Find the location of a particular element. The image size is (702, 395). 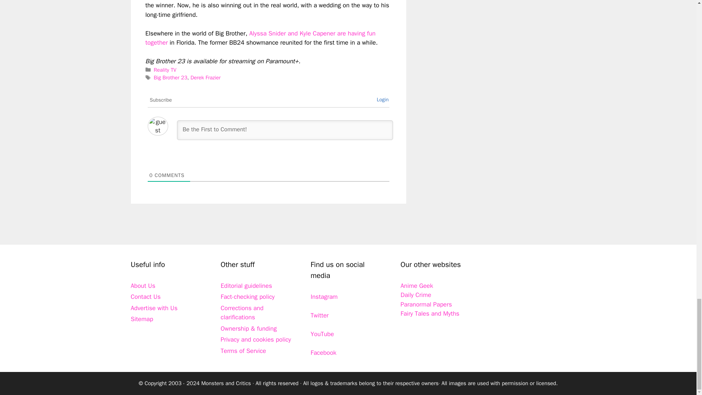

Fact-checking policy is located at coordinates (248, 297).